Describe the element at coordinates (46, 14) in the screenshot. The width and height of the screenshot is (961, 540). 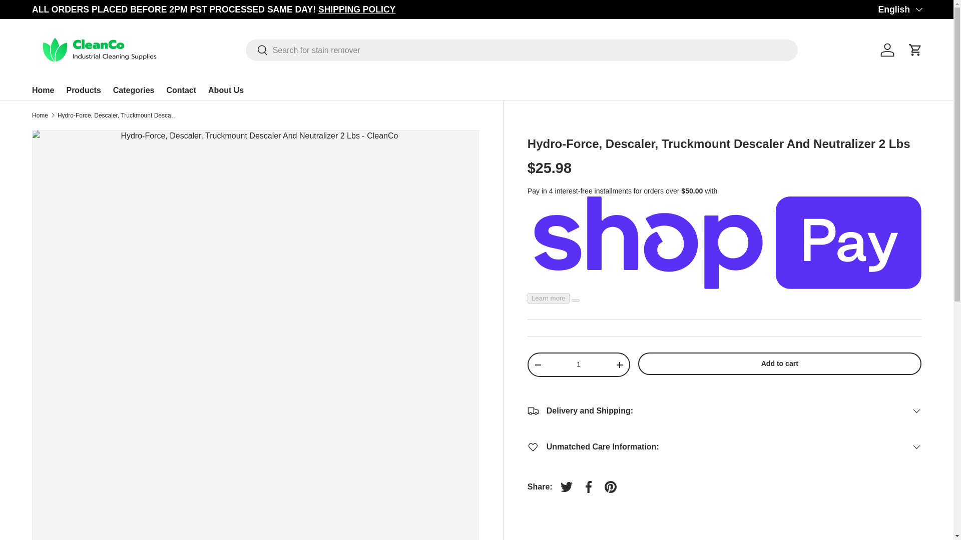
I see `Skip to content` at that location.